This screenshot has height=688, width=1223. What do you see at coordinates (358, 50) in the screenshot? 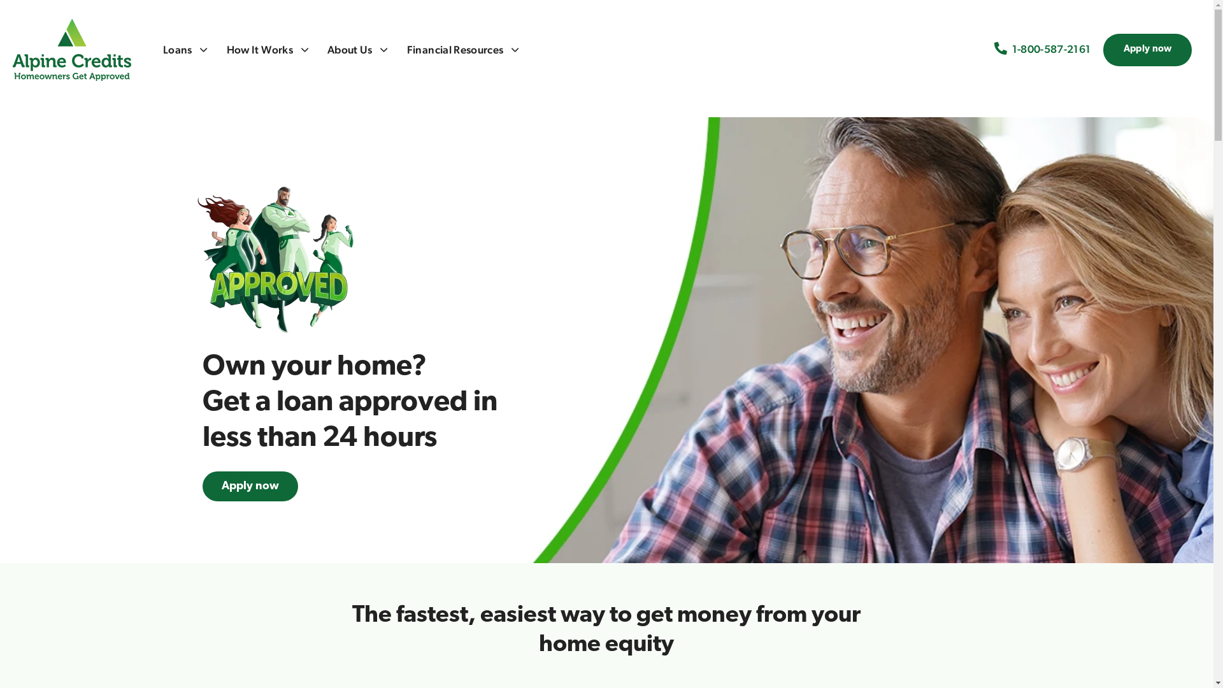
I see `About Us` at bounding box center [358, 50].